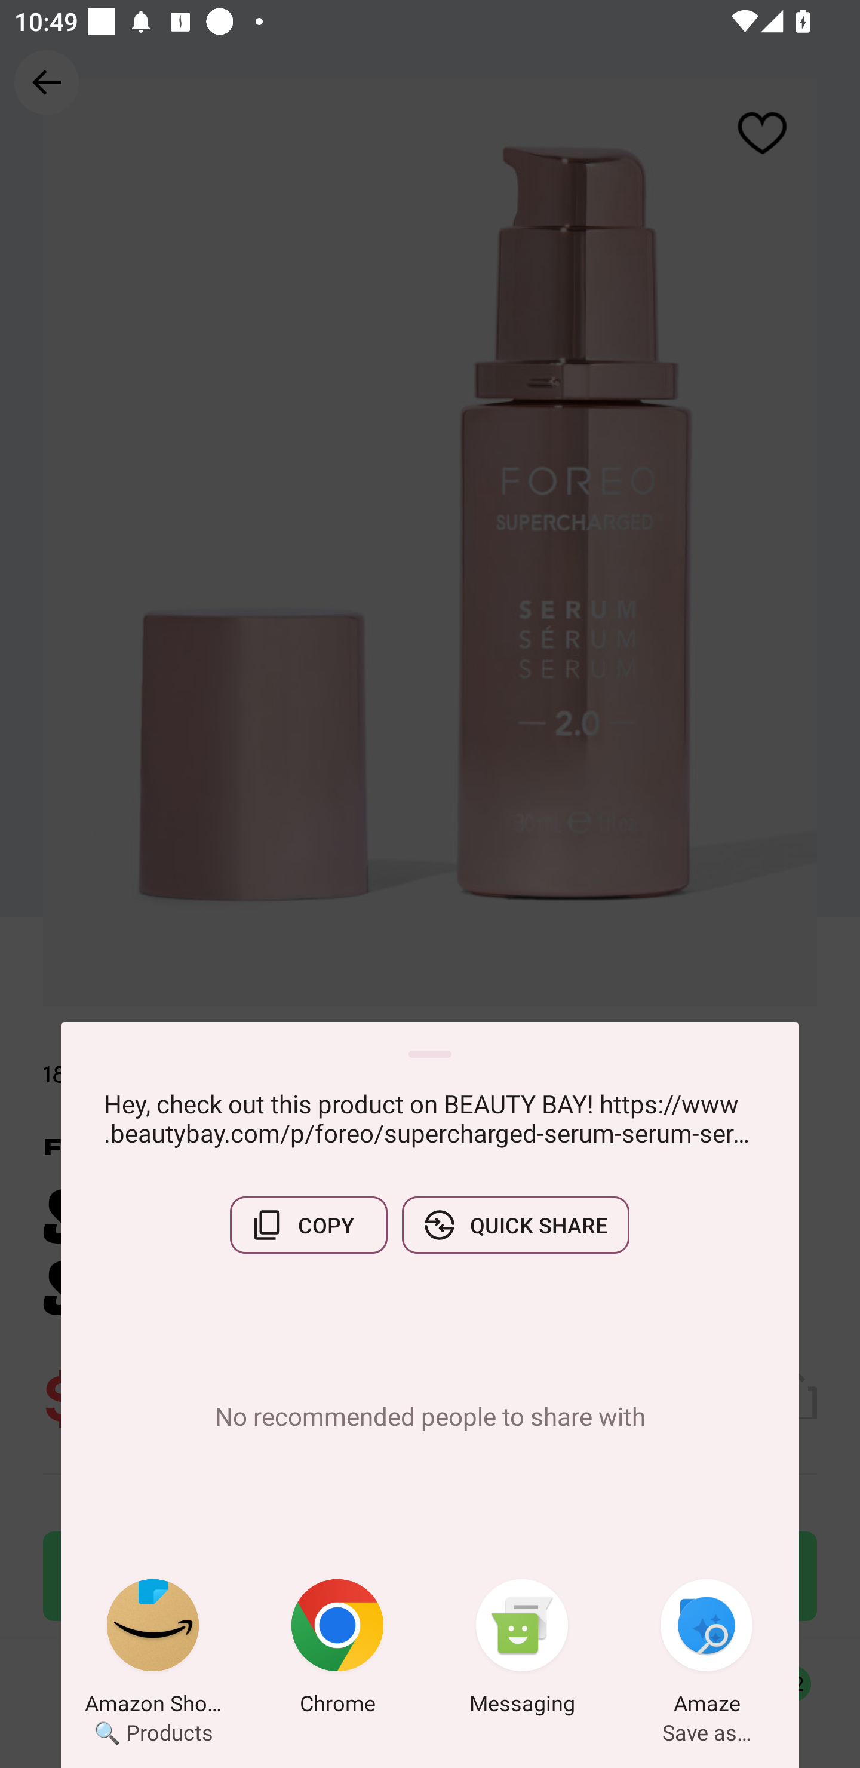  I want to click on Chrome, so click(337, 1650).